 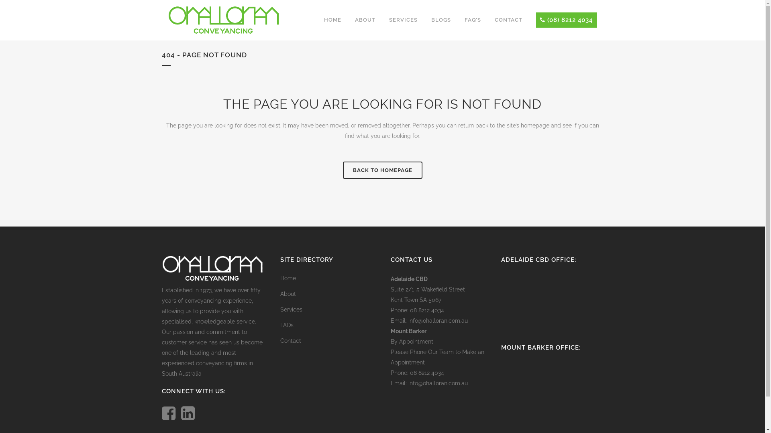 I want to click on Suite 2/1-5 Wakefield Street
Kent Town SA 5067, so click(x=427, y=295).